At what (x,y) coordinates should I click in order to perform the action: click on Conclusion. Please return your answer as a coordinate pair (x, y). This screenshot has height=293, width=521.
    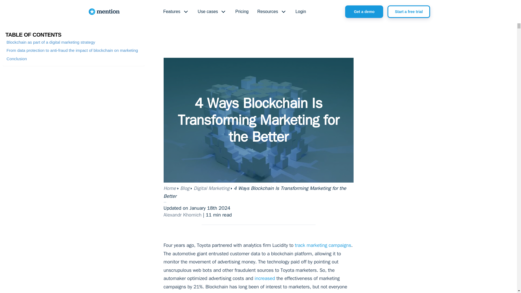
    Looking at the image, I should click on (17, 59).